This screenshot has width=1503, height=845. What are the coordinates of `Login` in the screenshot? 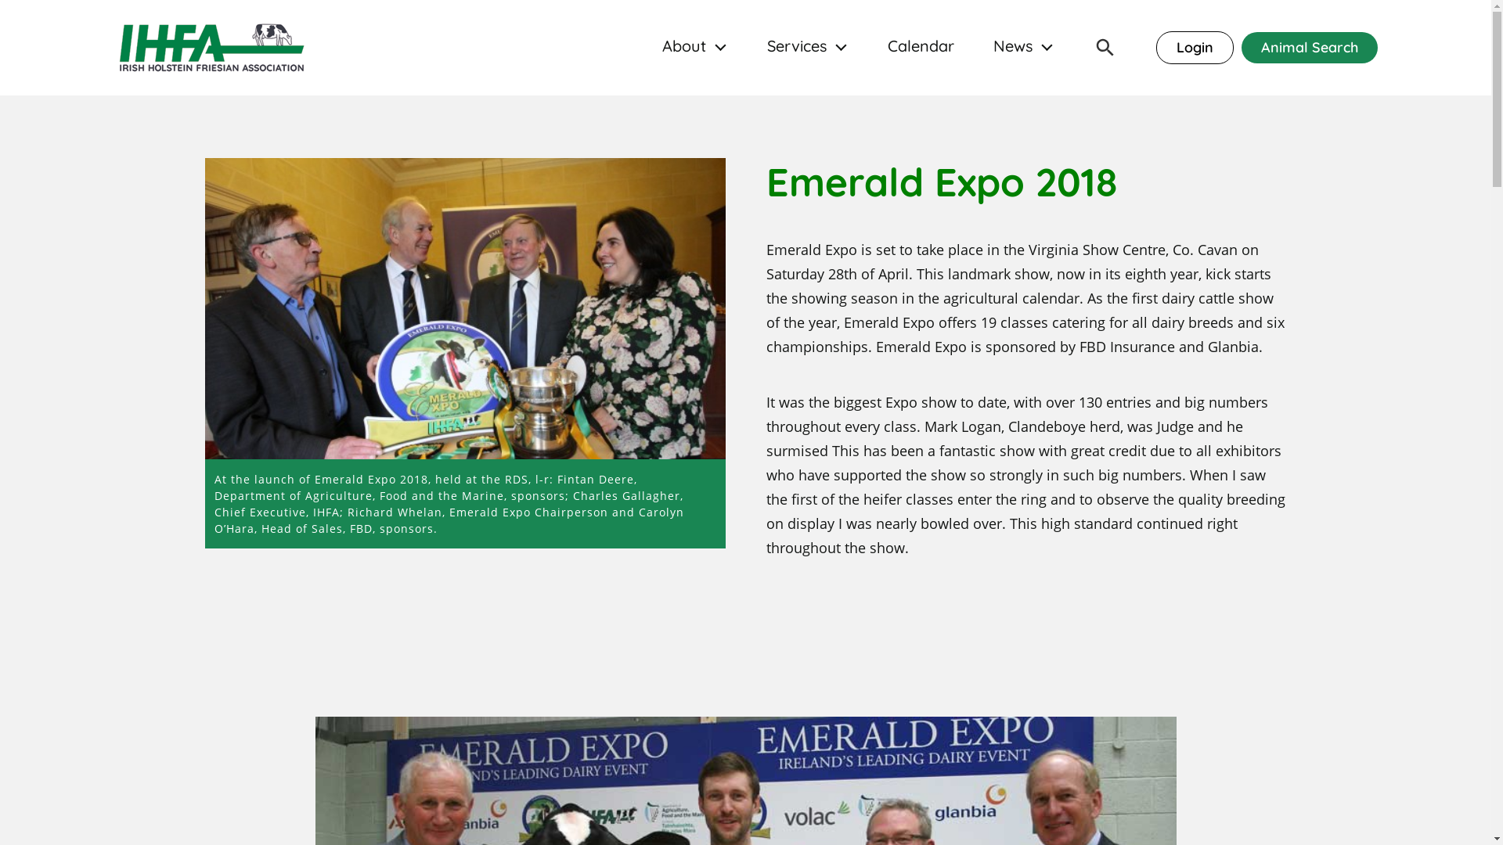 It's located at (1195, 47).